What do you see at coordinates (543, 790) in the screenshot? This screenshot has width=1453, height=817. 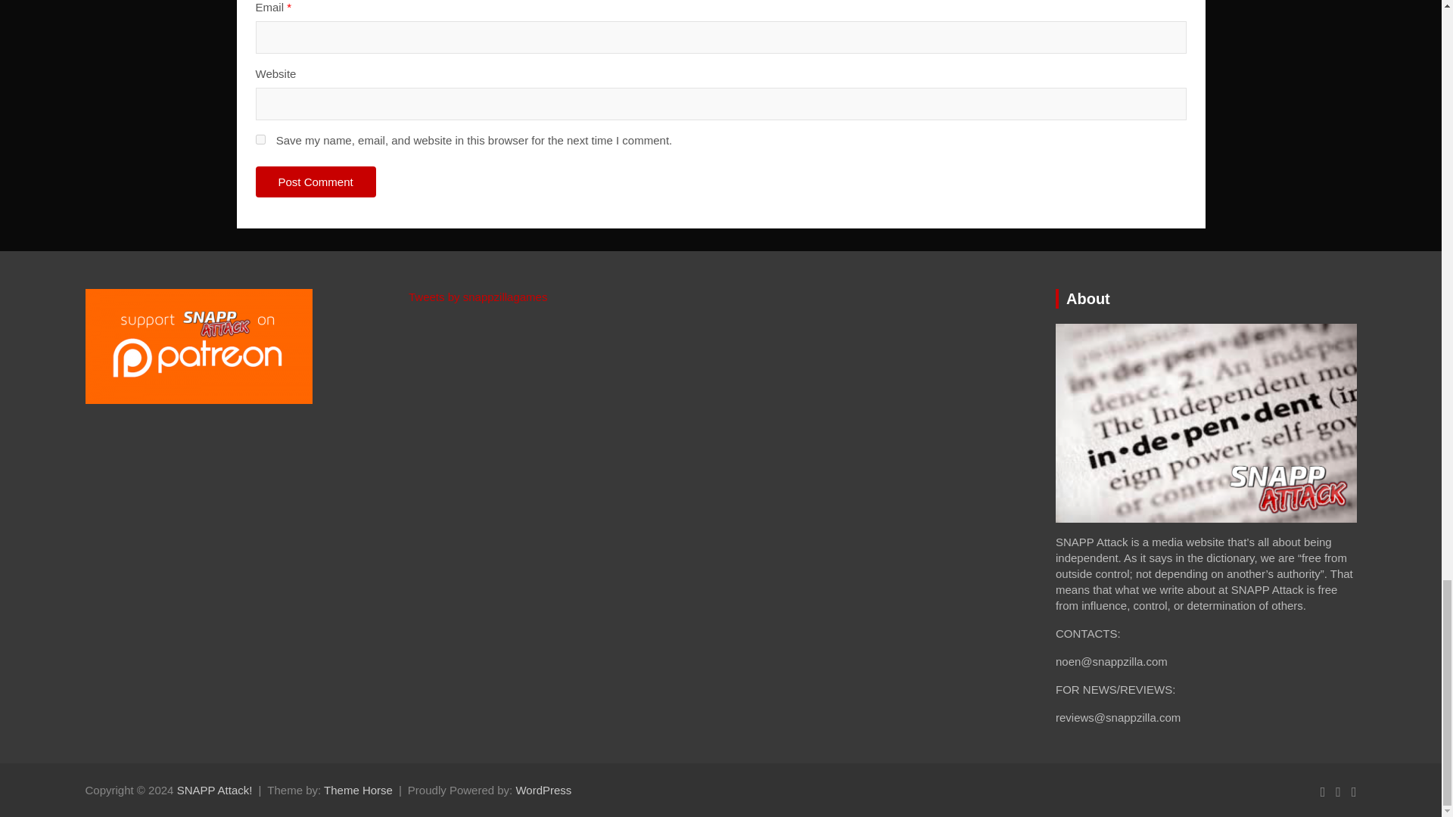 I see `WordPress` at bounding box center [543, 790].